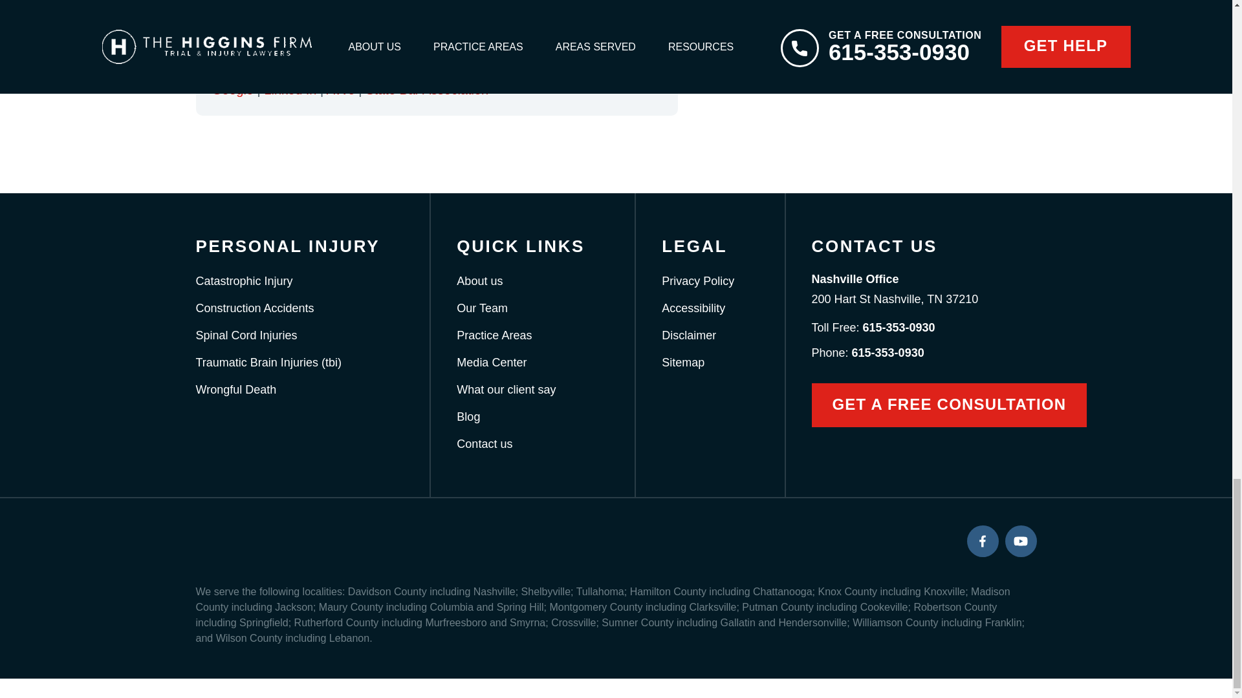 This screenshot has height=698, width=1242. I want to click on Spinal Cord Injuries, so click(246, 335).